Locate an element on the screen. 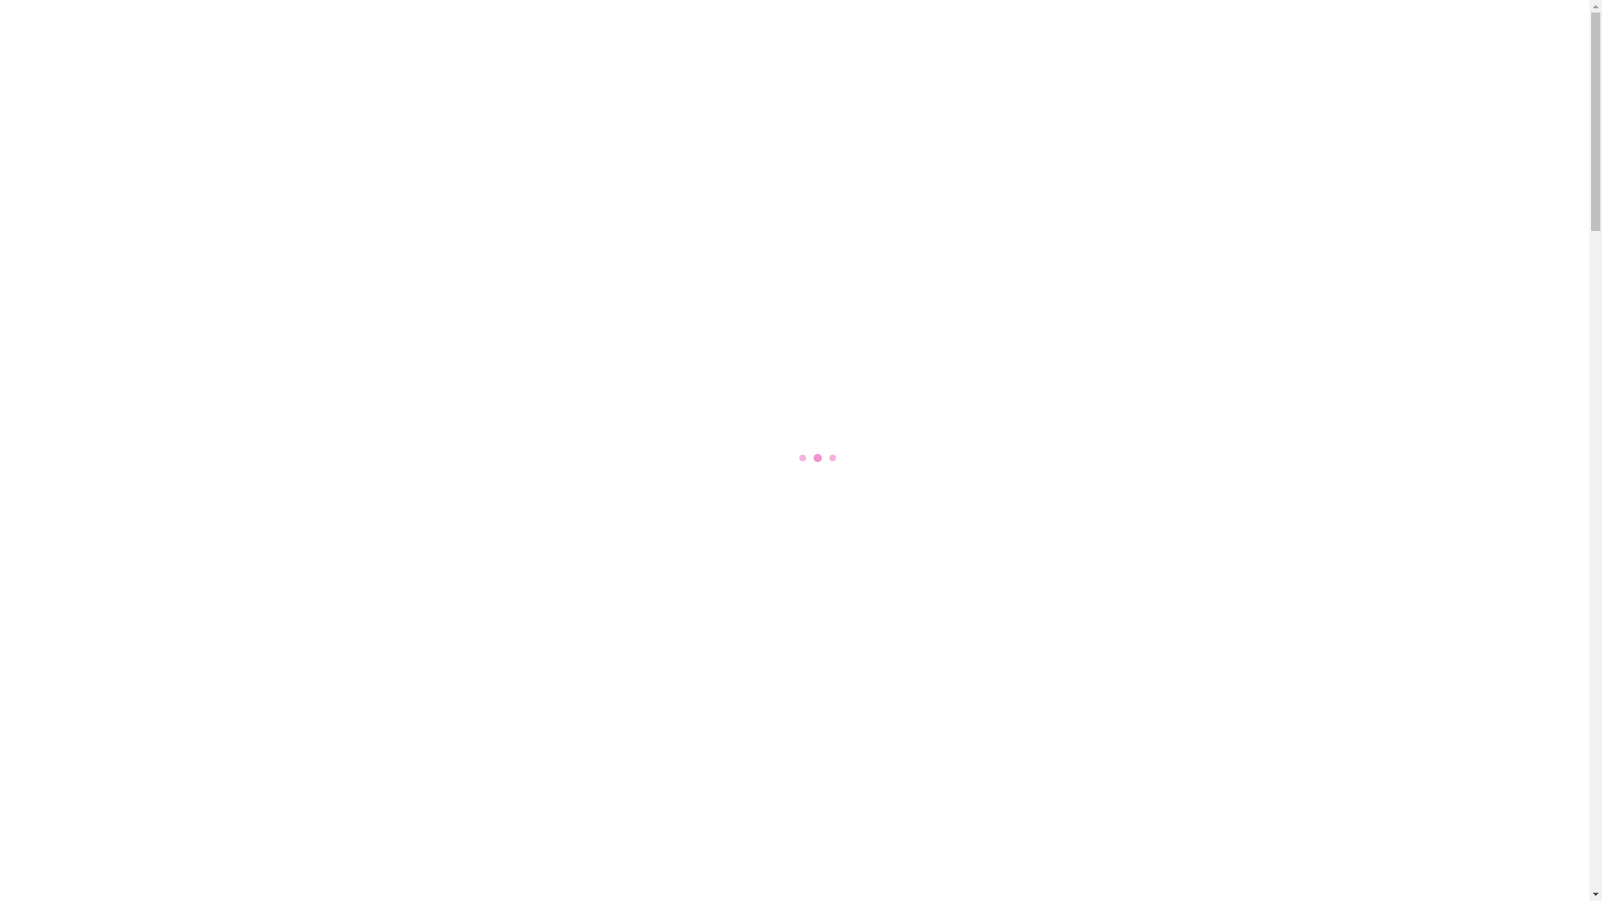 The height and width of the screenshot is (901, 1602). Diamond Education is located at coordinates (1126, 85).